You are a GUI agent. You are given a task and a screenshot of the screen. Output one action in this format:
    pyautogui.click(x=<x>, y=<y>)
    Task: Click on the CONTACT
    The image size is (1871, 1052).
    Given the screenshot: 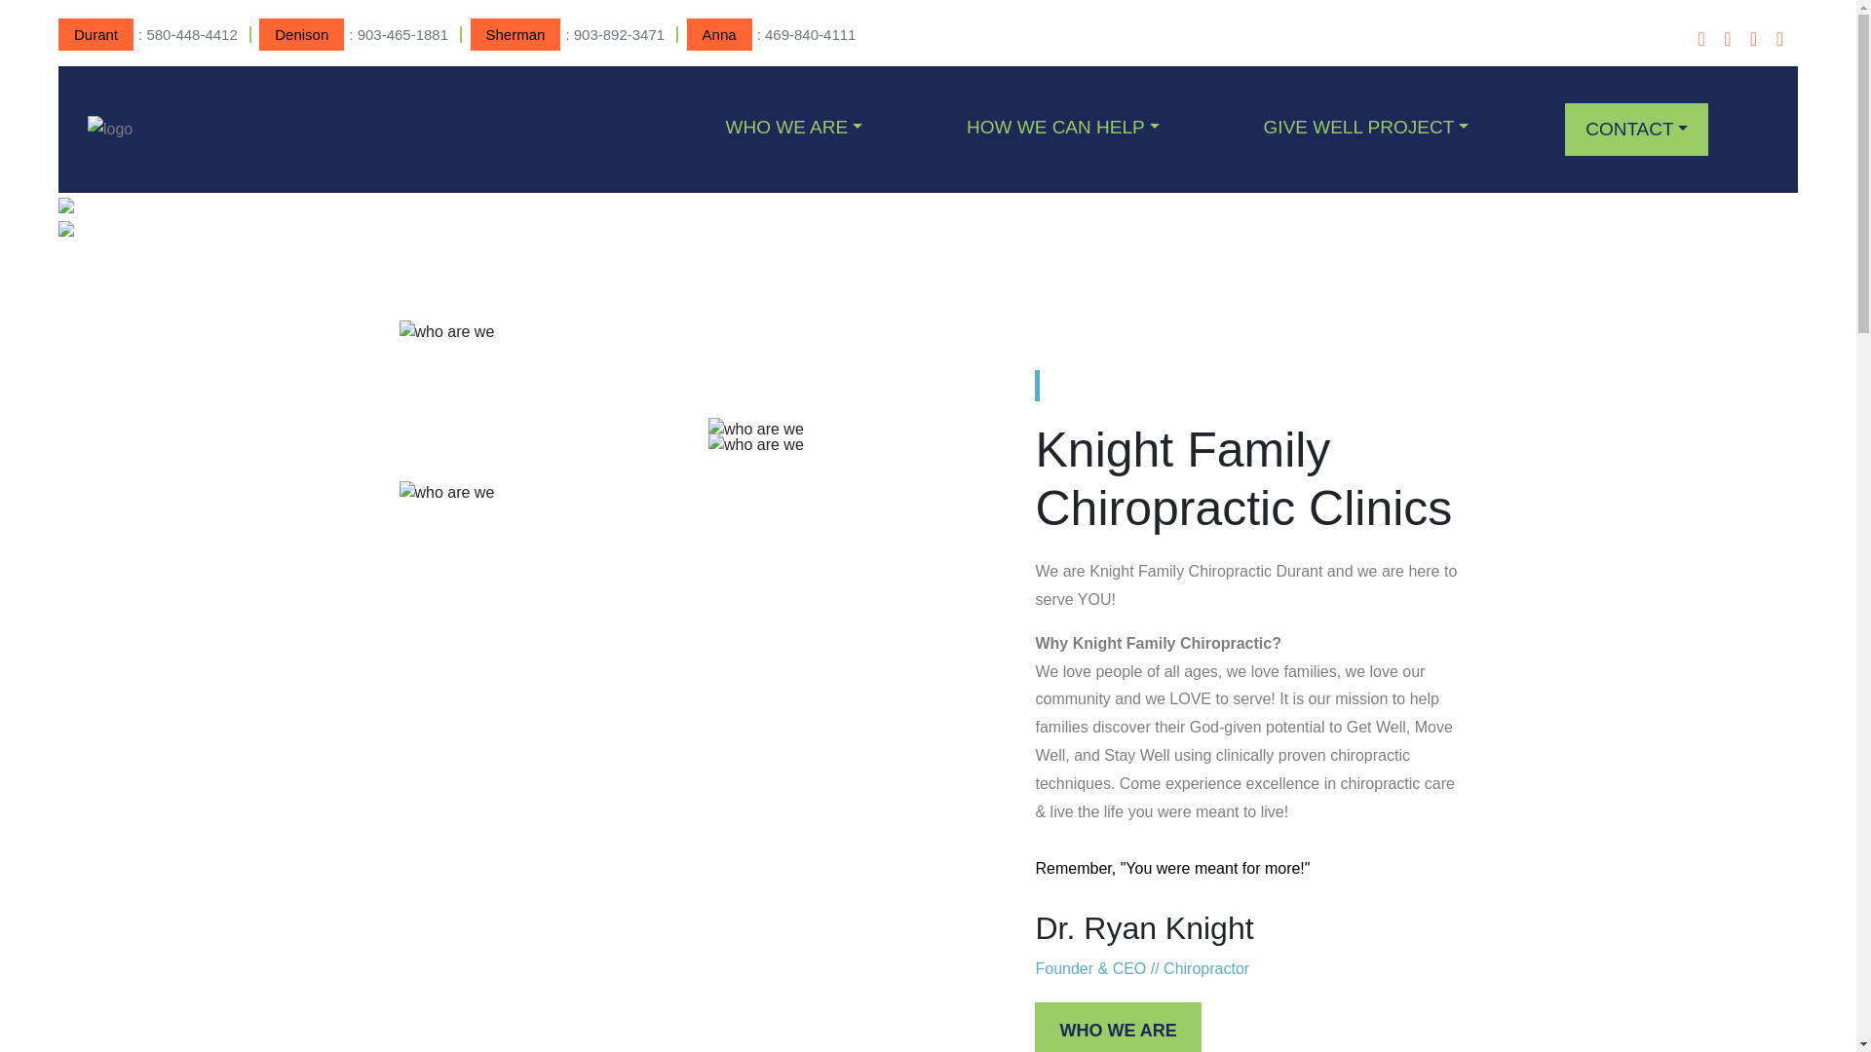 What is the action you would take?
    pyautogui.click(x=1635, y=129)
    